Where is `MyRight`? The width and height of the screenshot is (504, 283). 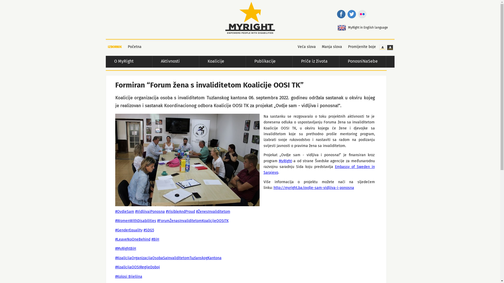 MyRight is located at coordinates (285, 161).